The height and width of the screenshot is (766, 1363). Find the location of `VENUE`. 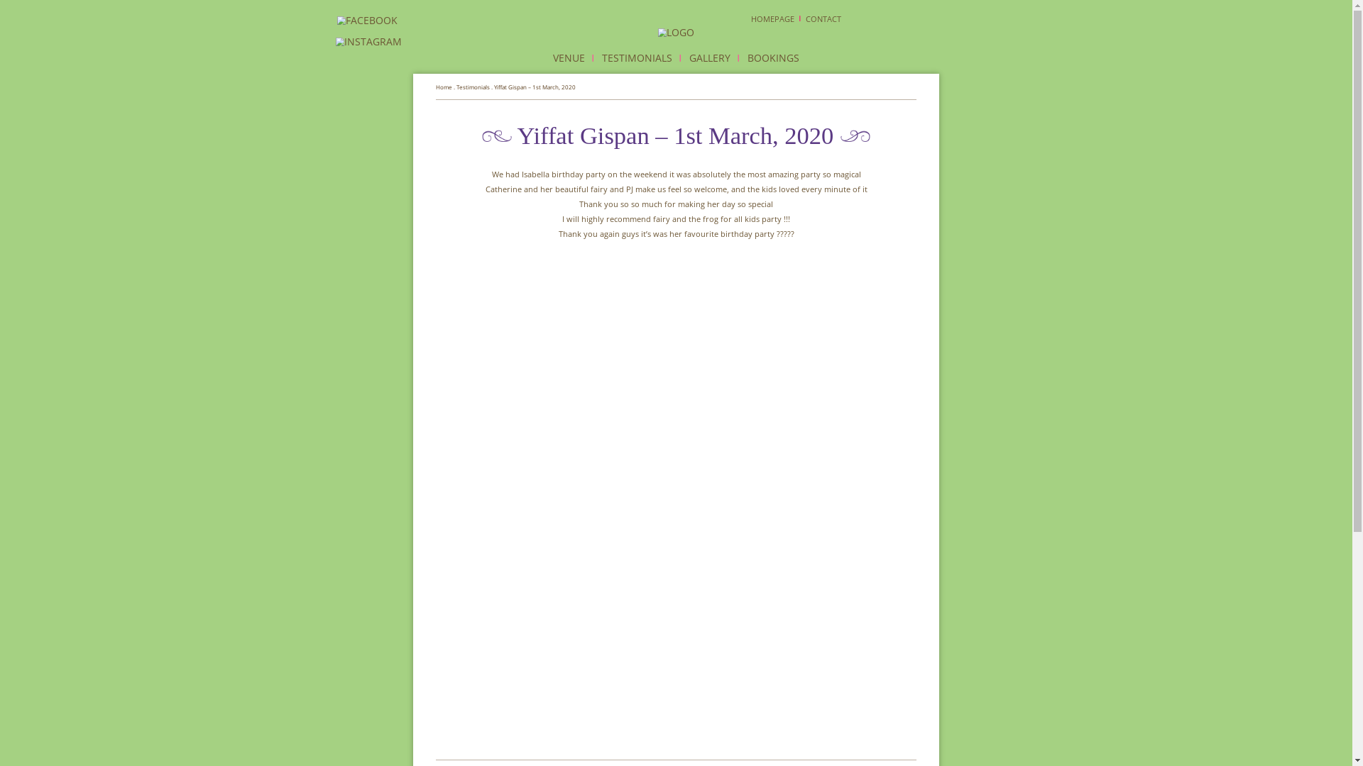

VENUE is located at coordinates (758, 77).